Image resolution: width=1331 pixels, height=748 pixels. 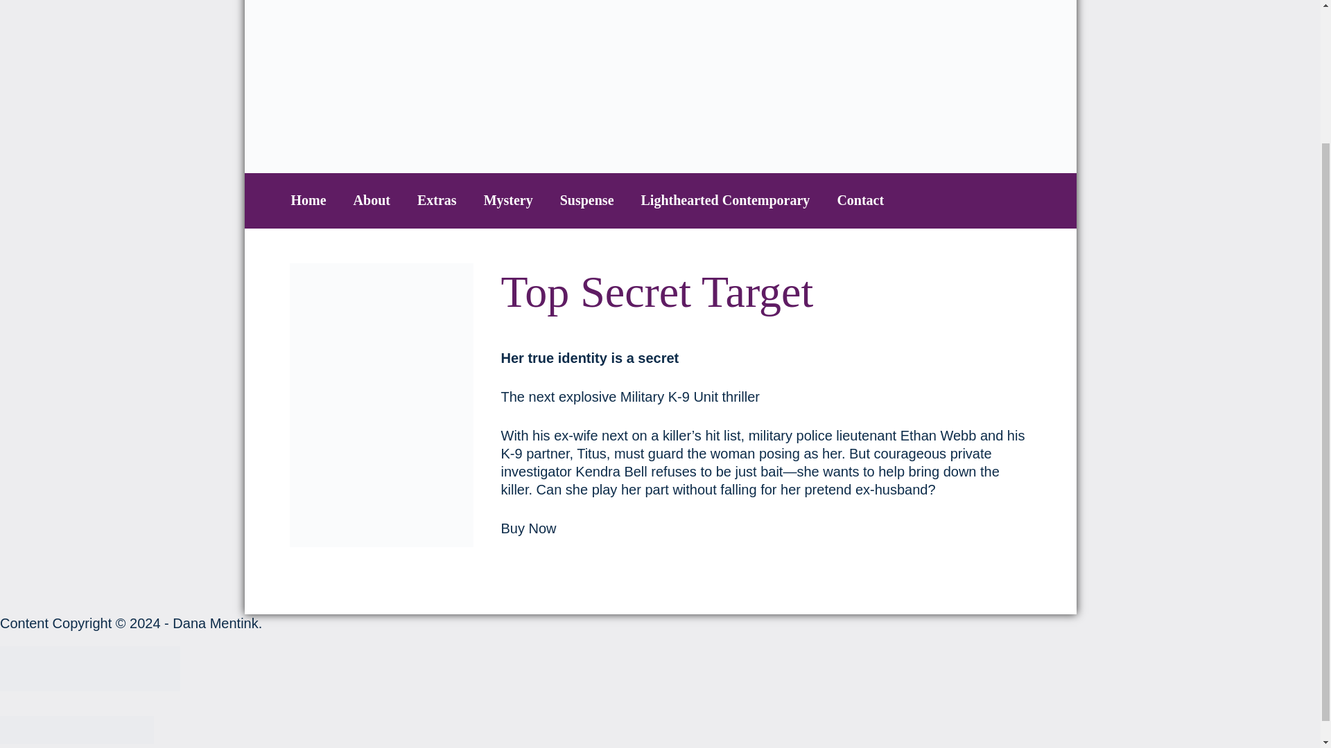 I want to click on Suspense, so click(x=586, y=199).